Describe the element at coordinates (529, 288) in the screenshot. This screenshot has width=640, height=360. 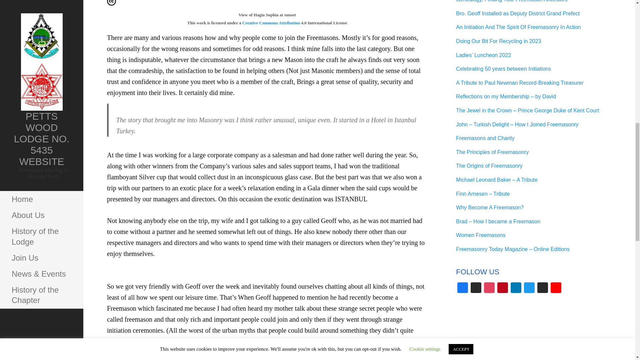
I see `Twitter` at that location.